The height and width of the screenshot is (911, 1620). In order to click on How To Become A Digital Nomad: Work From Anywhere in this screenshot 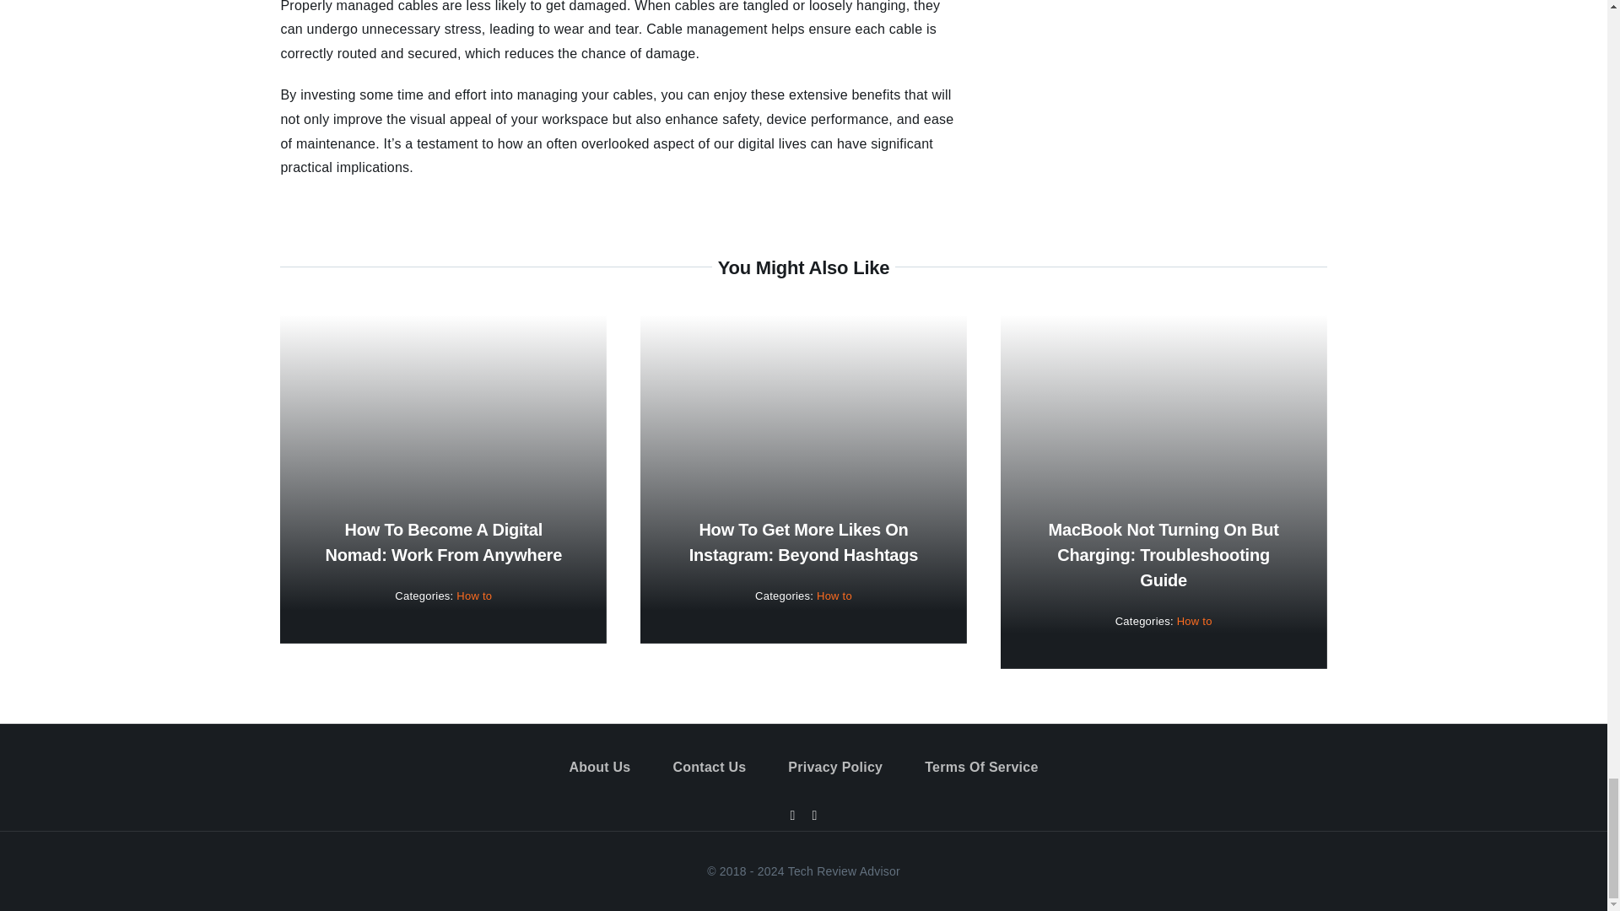, I will do `click(444, 542)`.